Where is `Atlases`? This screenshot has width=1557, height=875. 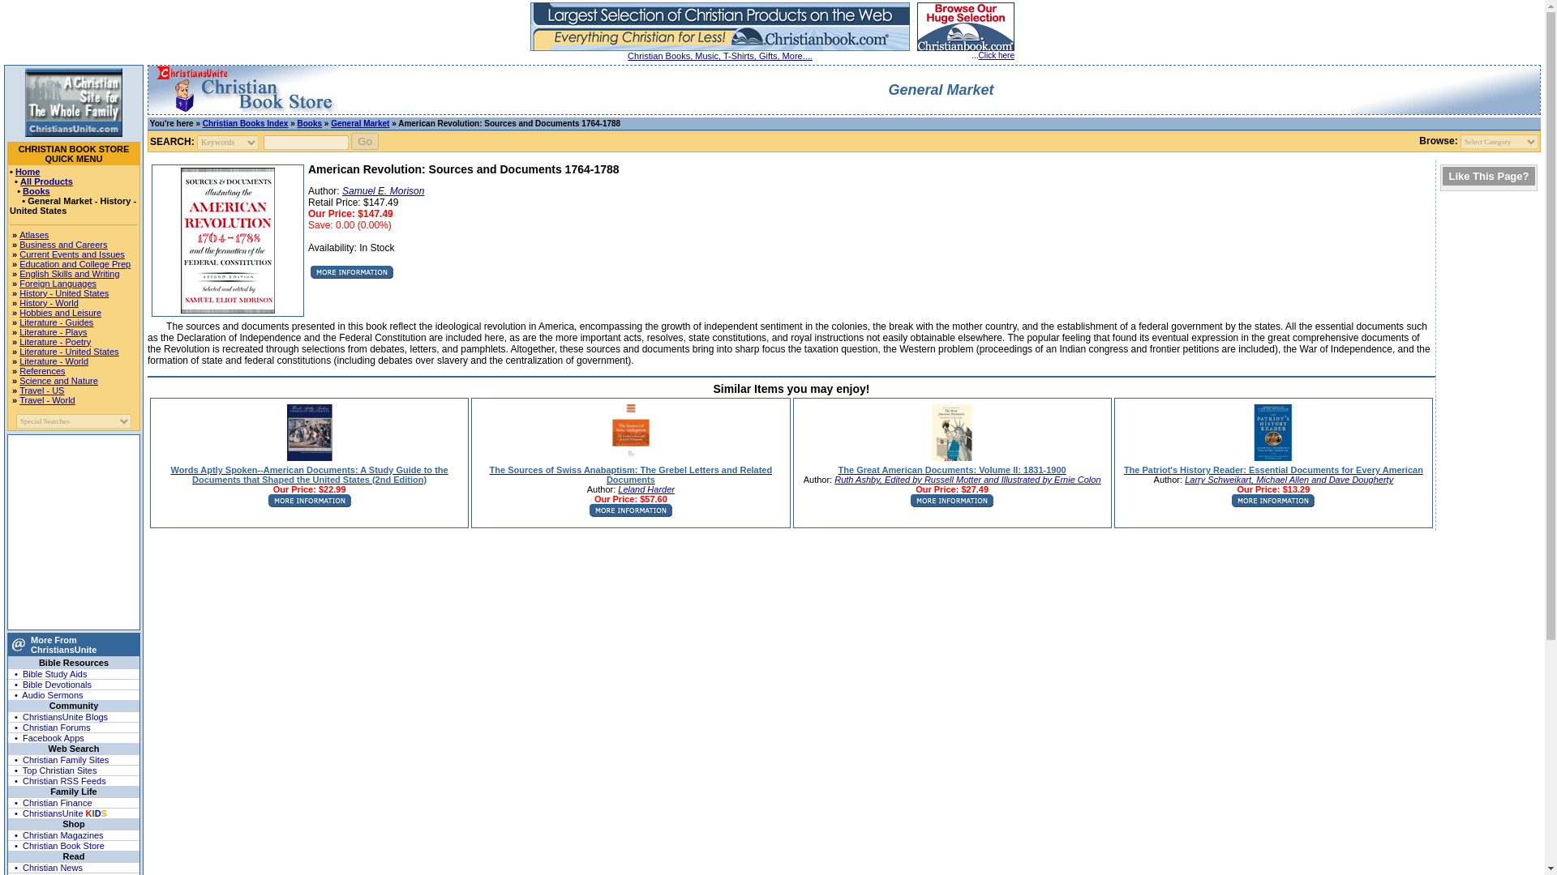 Atlases is located at coordinates (33, 235).